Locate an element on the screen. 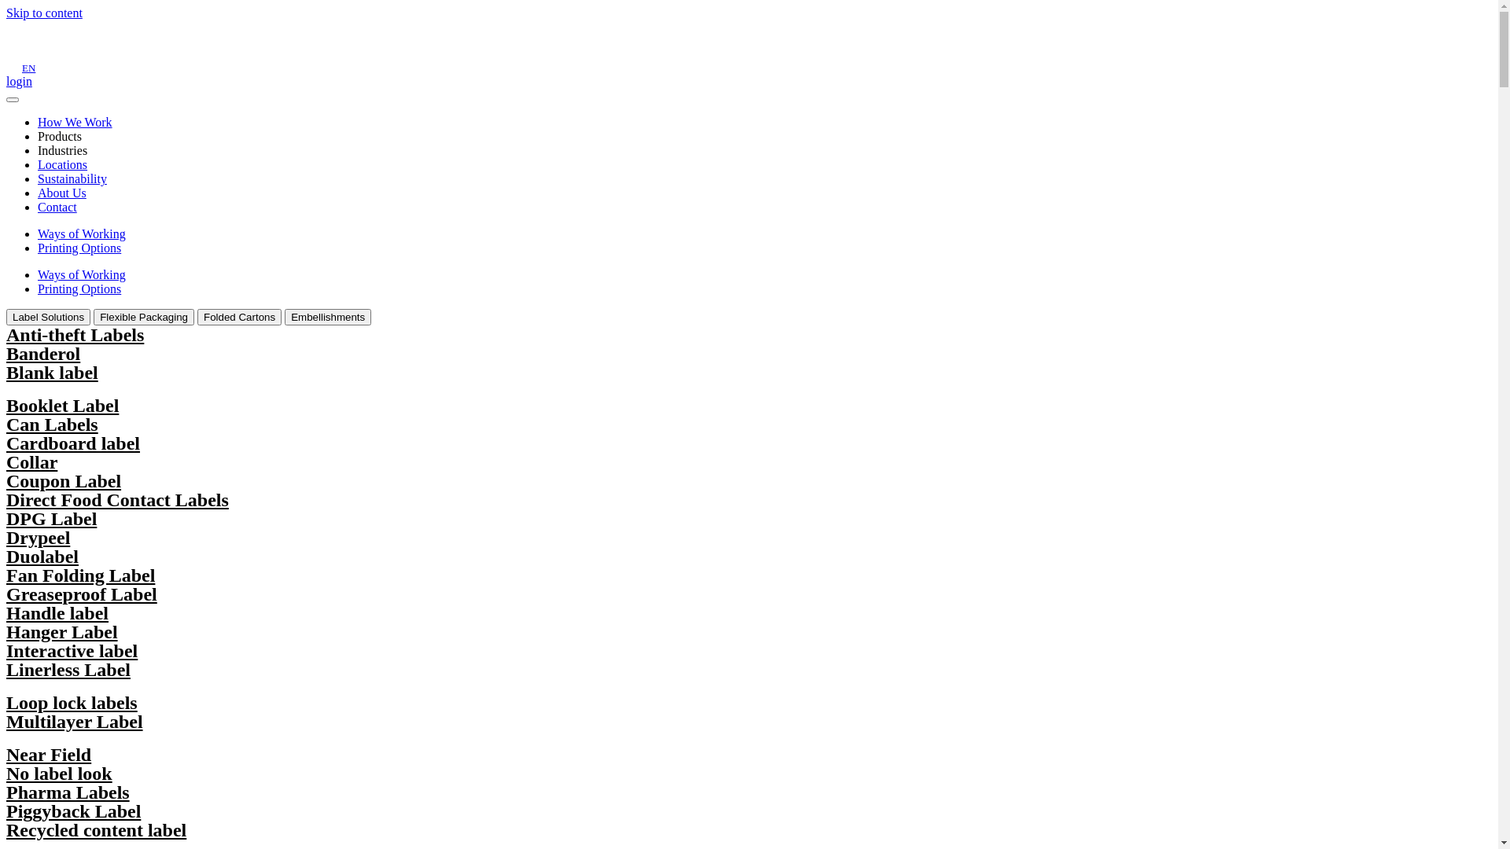 The image size is (1510, 849). Ways of Working is located at coordinates (82, 275).